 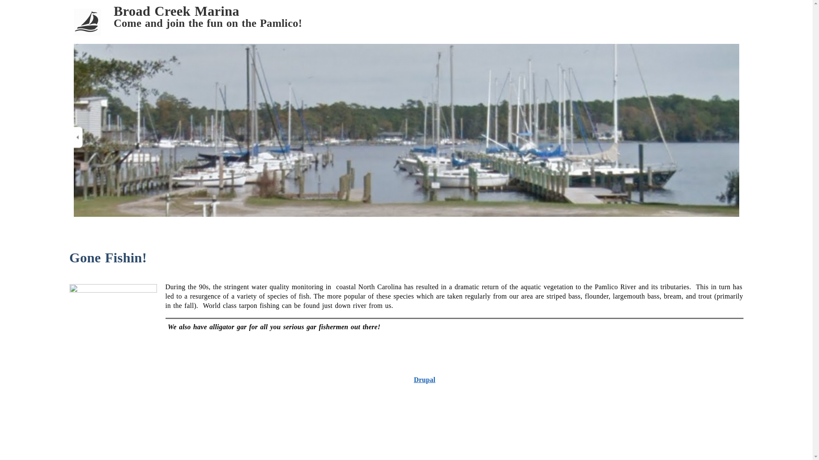 What do you see at coordinates (176, 11) in the screenshot?
I see `Home page` at bounding box center [176, 11].